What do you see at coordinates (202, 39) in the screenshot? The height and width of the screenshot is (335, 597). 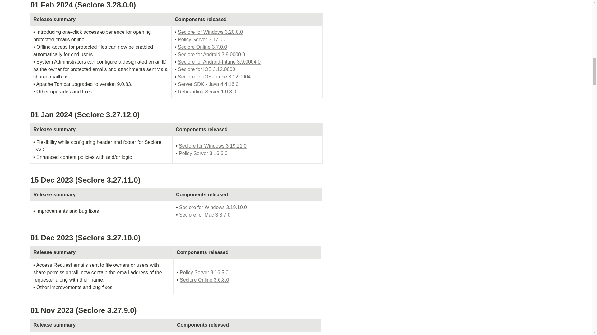 I see `Policy Server 3.17.0.0` at bounding box center [202, 39].